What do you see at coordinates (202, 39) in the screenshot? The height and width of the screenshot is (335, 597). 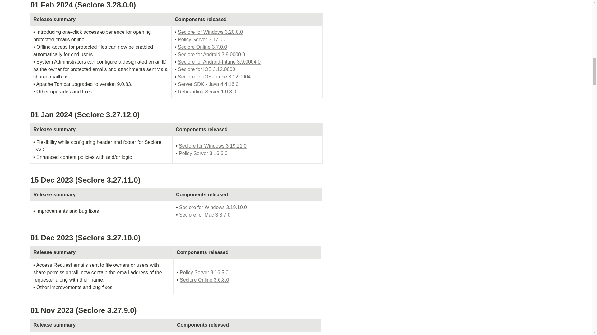 I see `Policy Server 3.17.0.0` at bounding box center [202, 39].